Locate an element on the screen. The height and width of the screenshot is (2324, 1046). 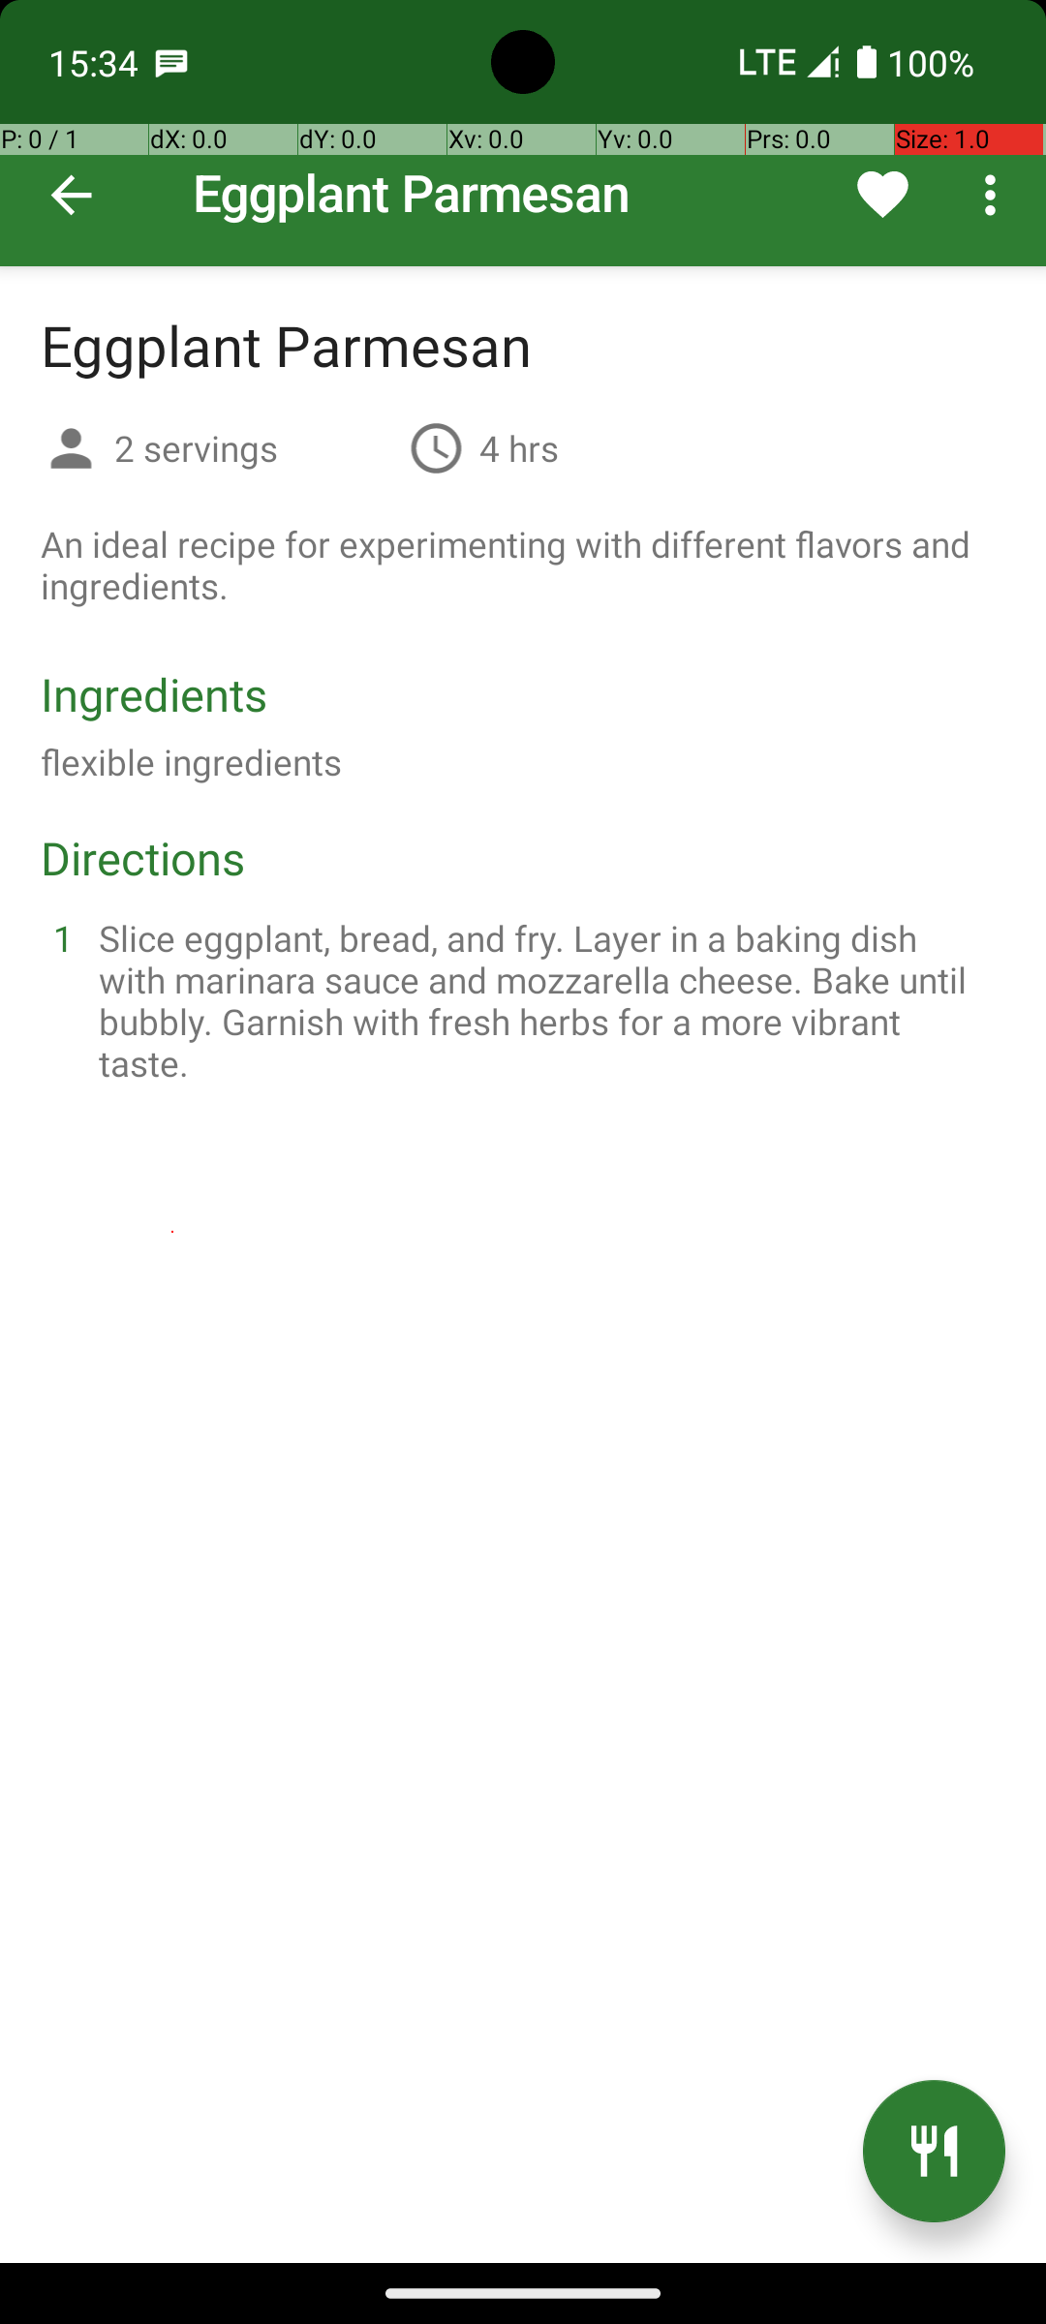
flexible ingredients is located at coordinates (192, 761).